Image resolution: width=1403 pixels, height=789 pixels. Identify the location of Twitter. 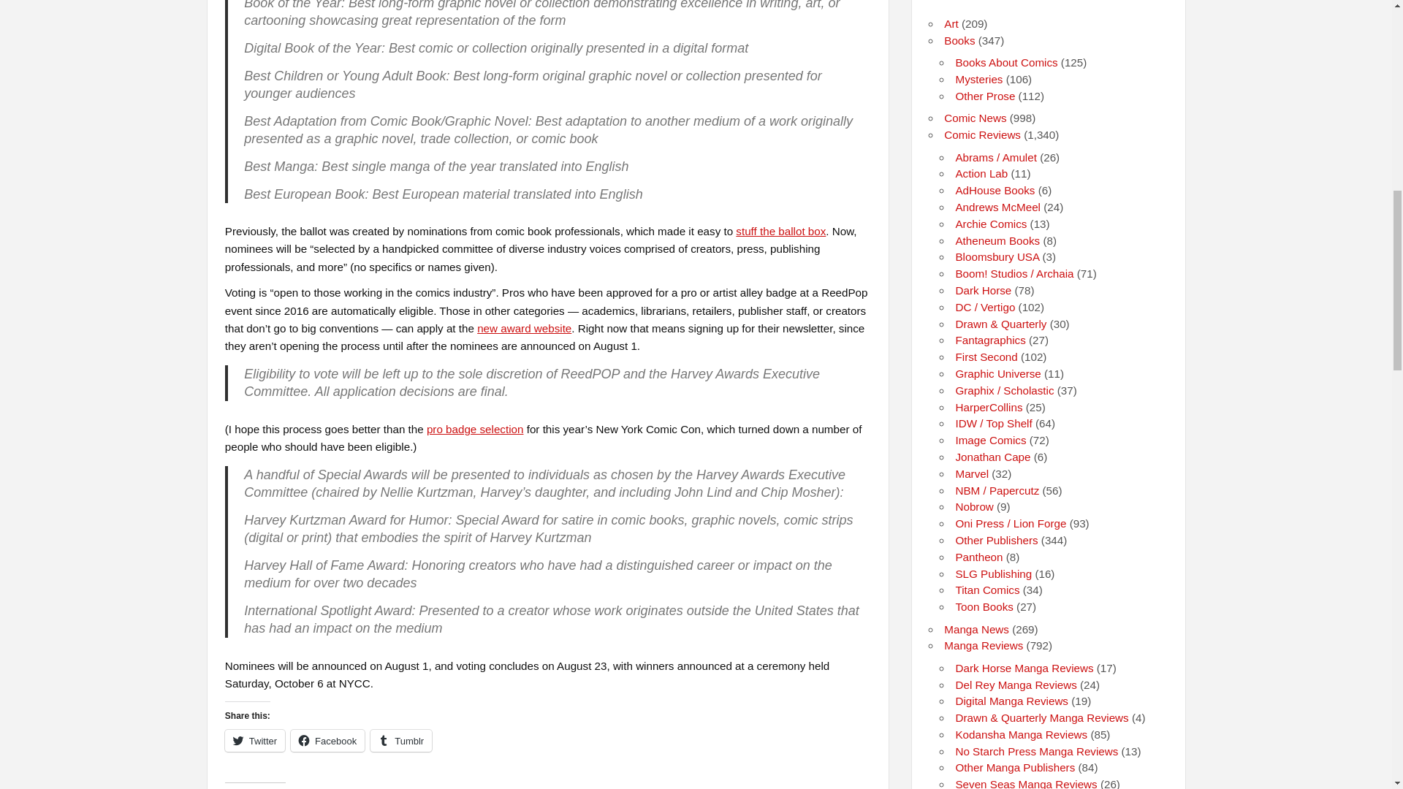
(254, 741).